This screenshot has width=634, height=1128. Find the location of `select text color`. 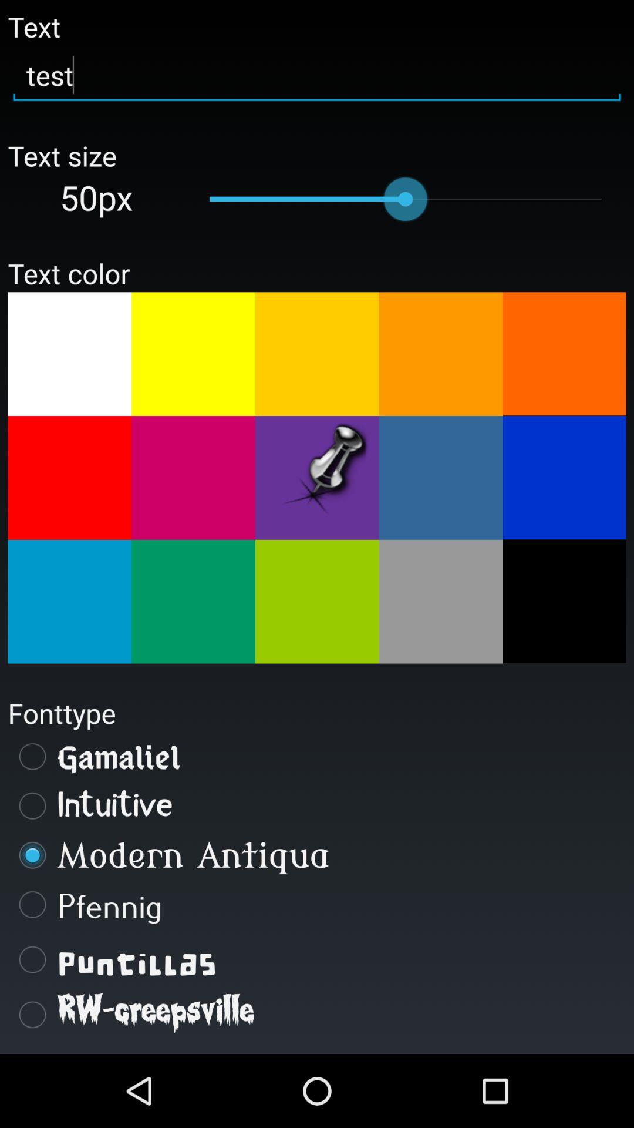

select text color is located at coordinates (564, 354).